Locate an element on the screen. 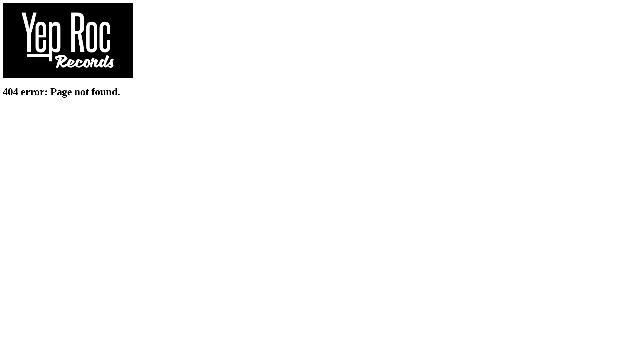 Image resolution: width=625 pixels, height=351 pixels. Yep Roc Records is located at coordinates (68, 76).